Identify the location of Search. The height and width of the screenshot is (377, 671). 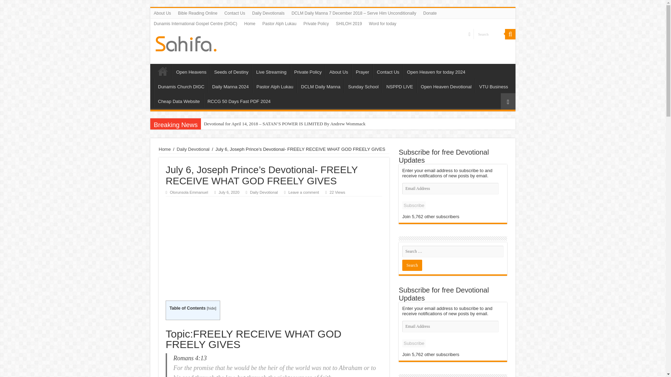
(489, 34).